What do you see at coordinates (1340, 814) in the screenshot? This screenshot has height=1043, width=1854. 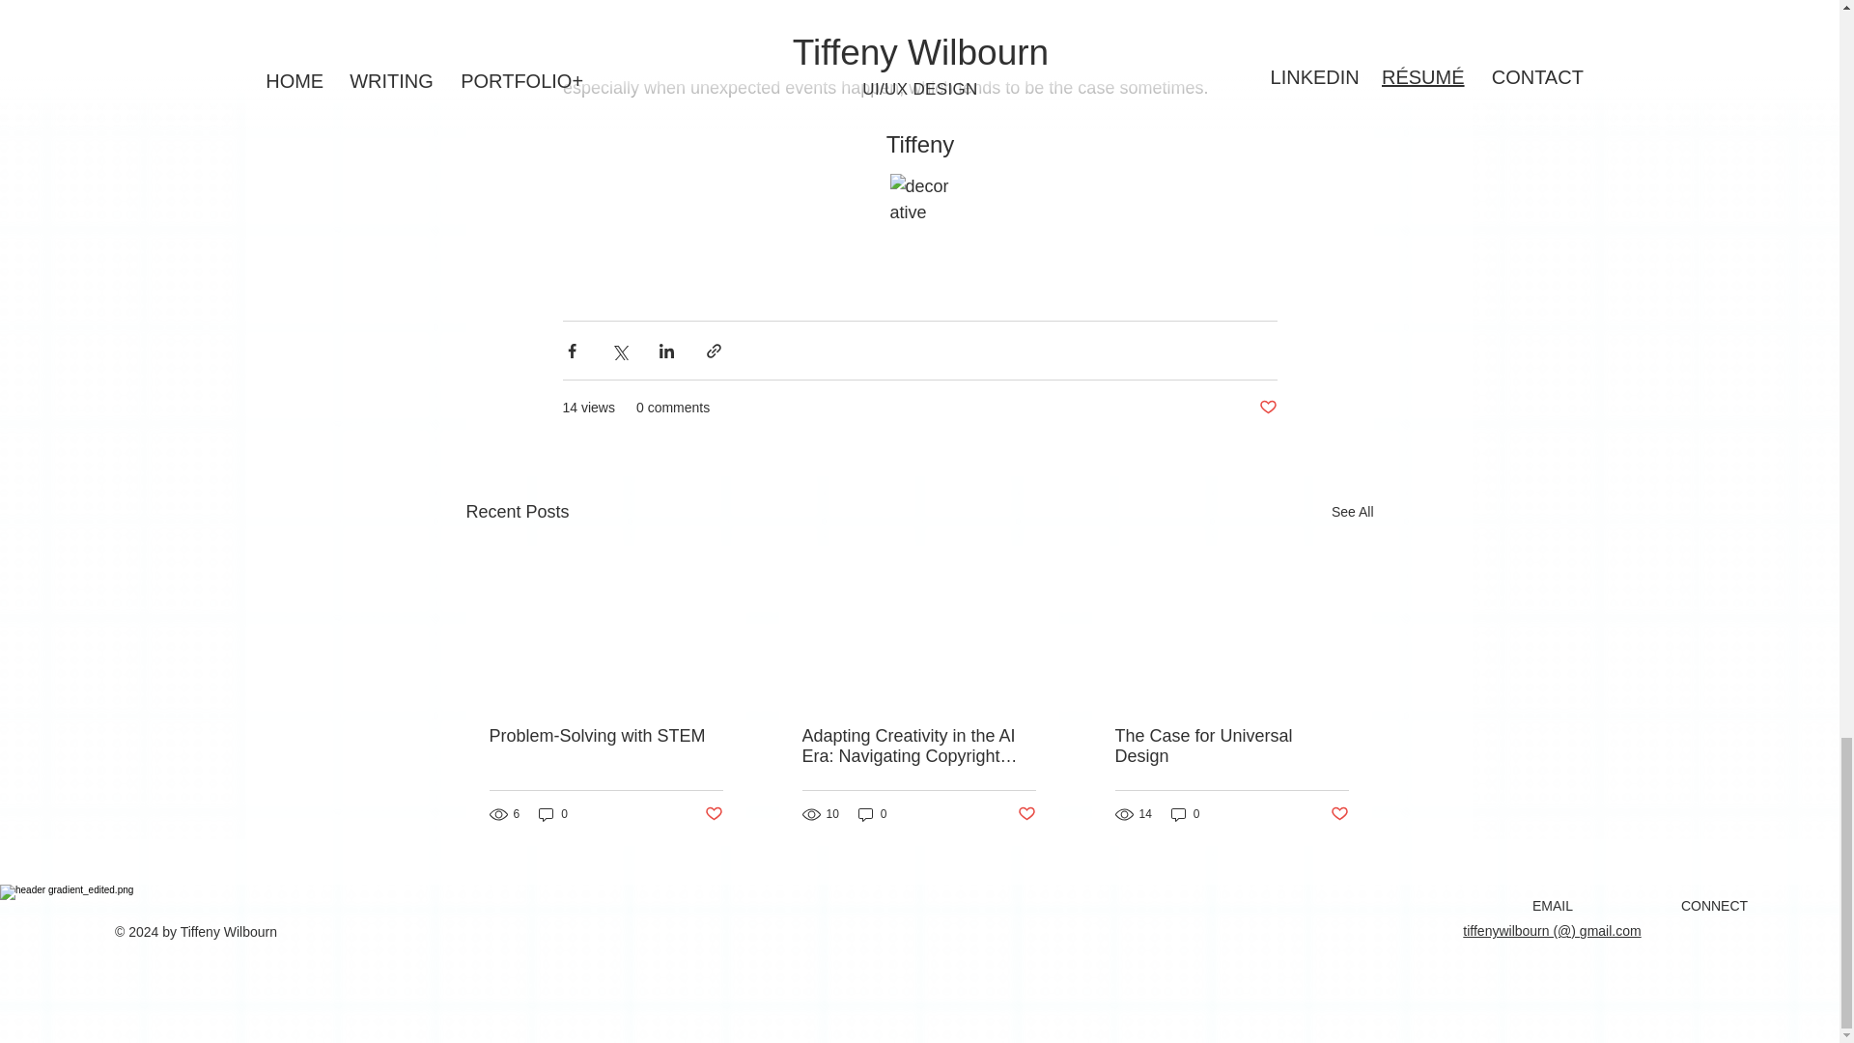 I see `Post not marked as liked` at bounding box center [1340, 814].